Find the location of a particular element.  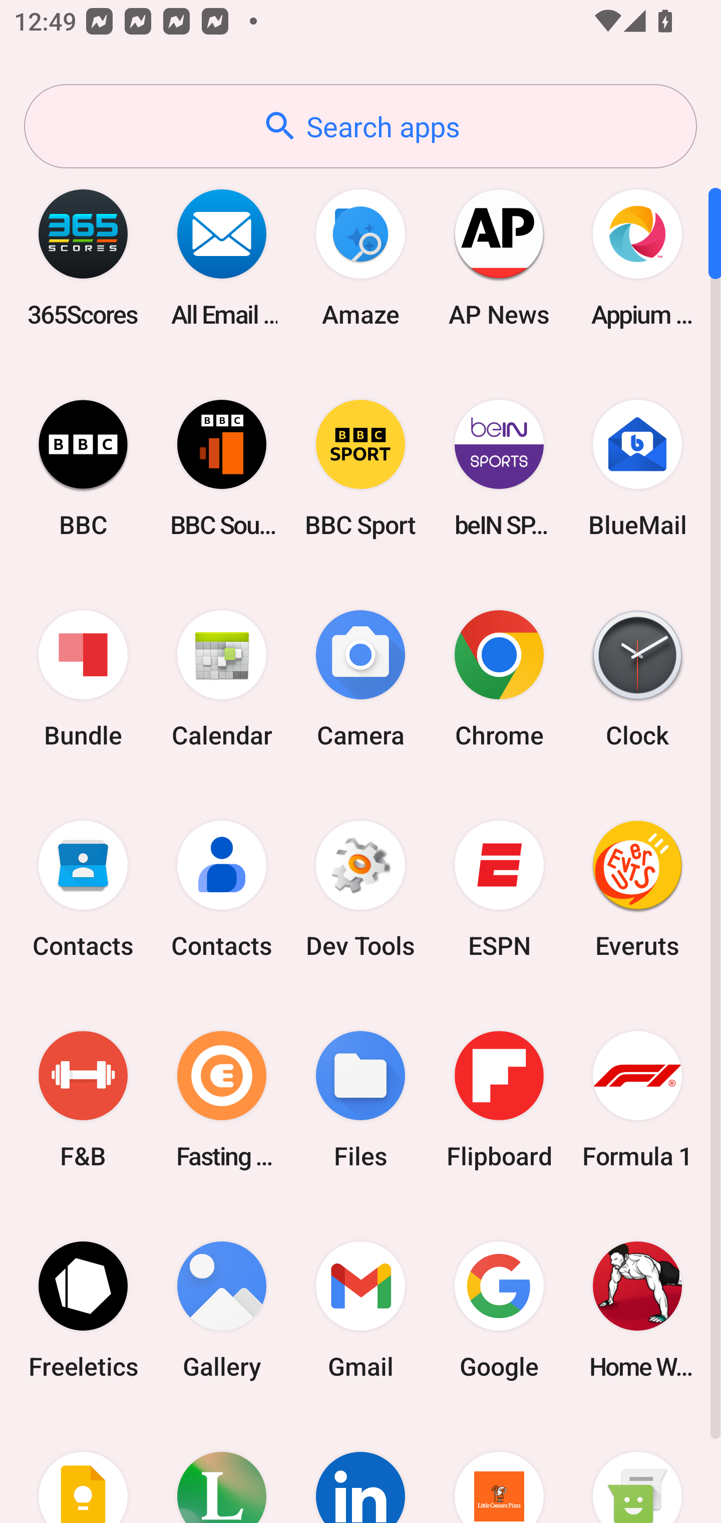

BBC Sport is located at coordinates (360, 468).